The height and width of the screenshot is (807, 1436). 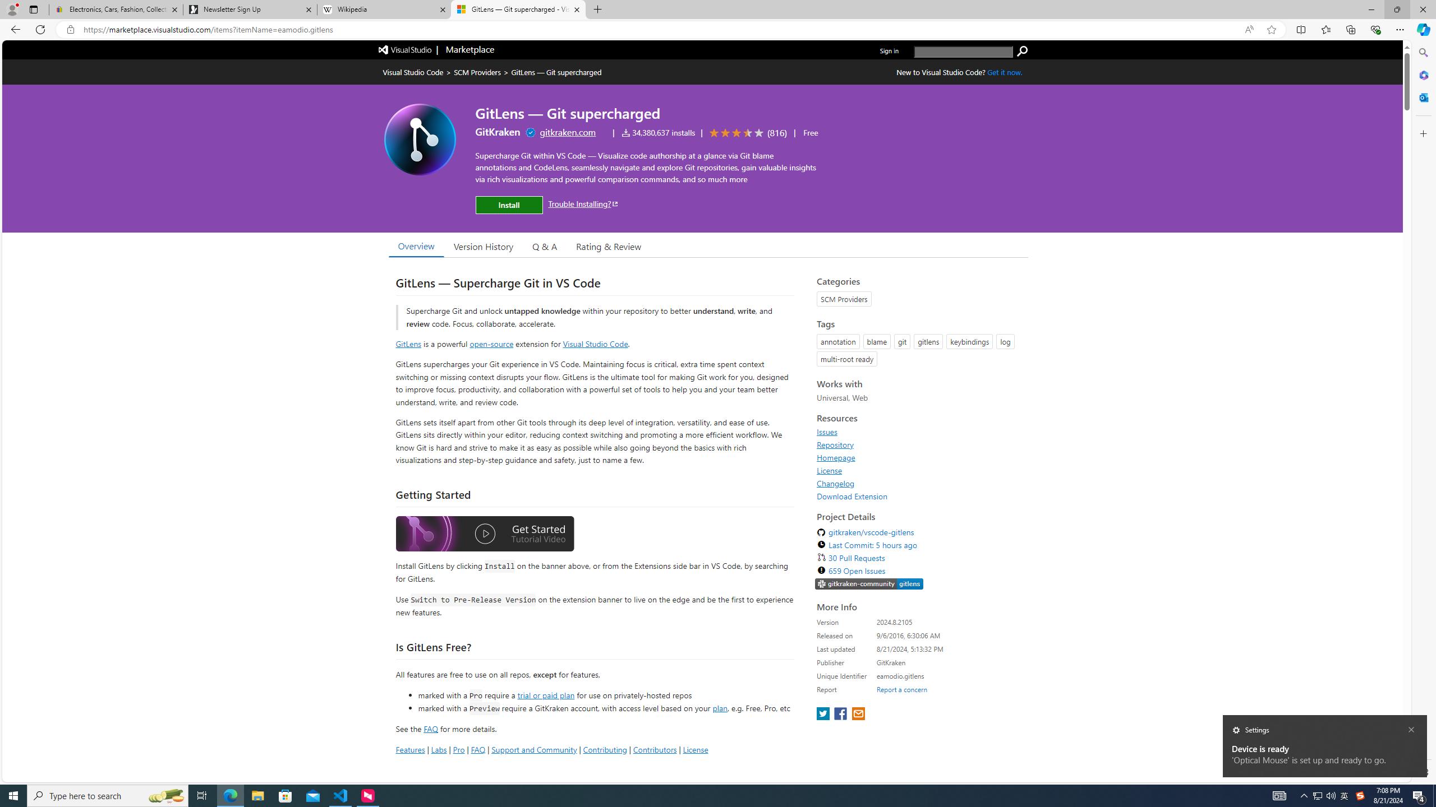 What do you see at coordinates (483, 246) in the screenshot?
I see `Version History` at bounding box center [483, 246].